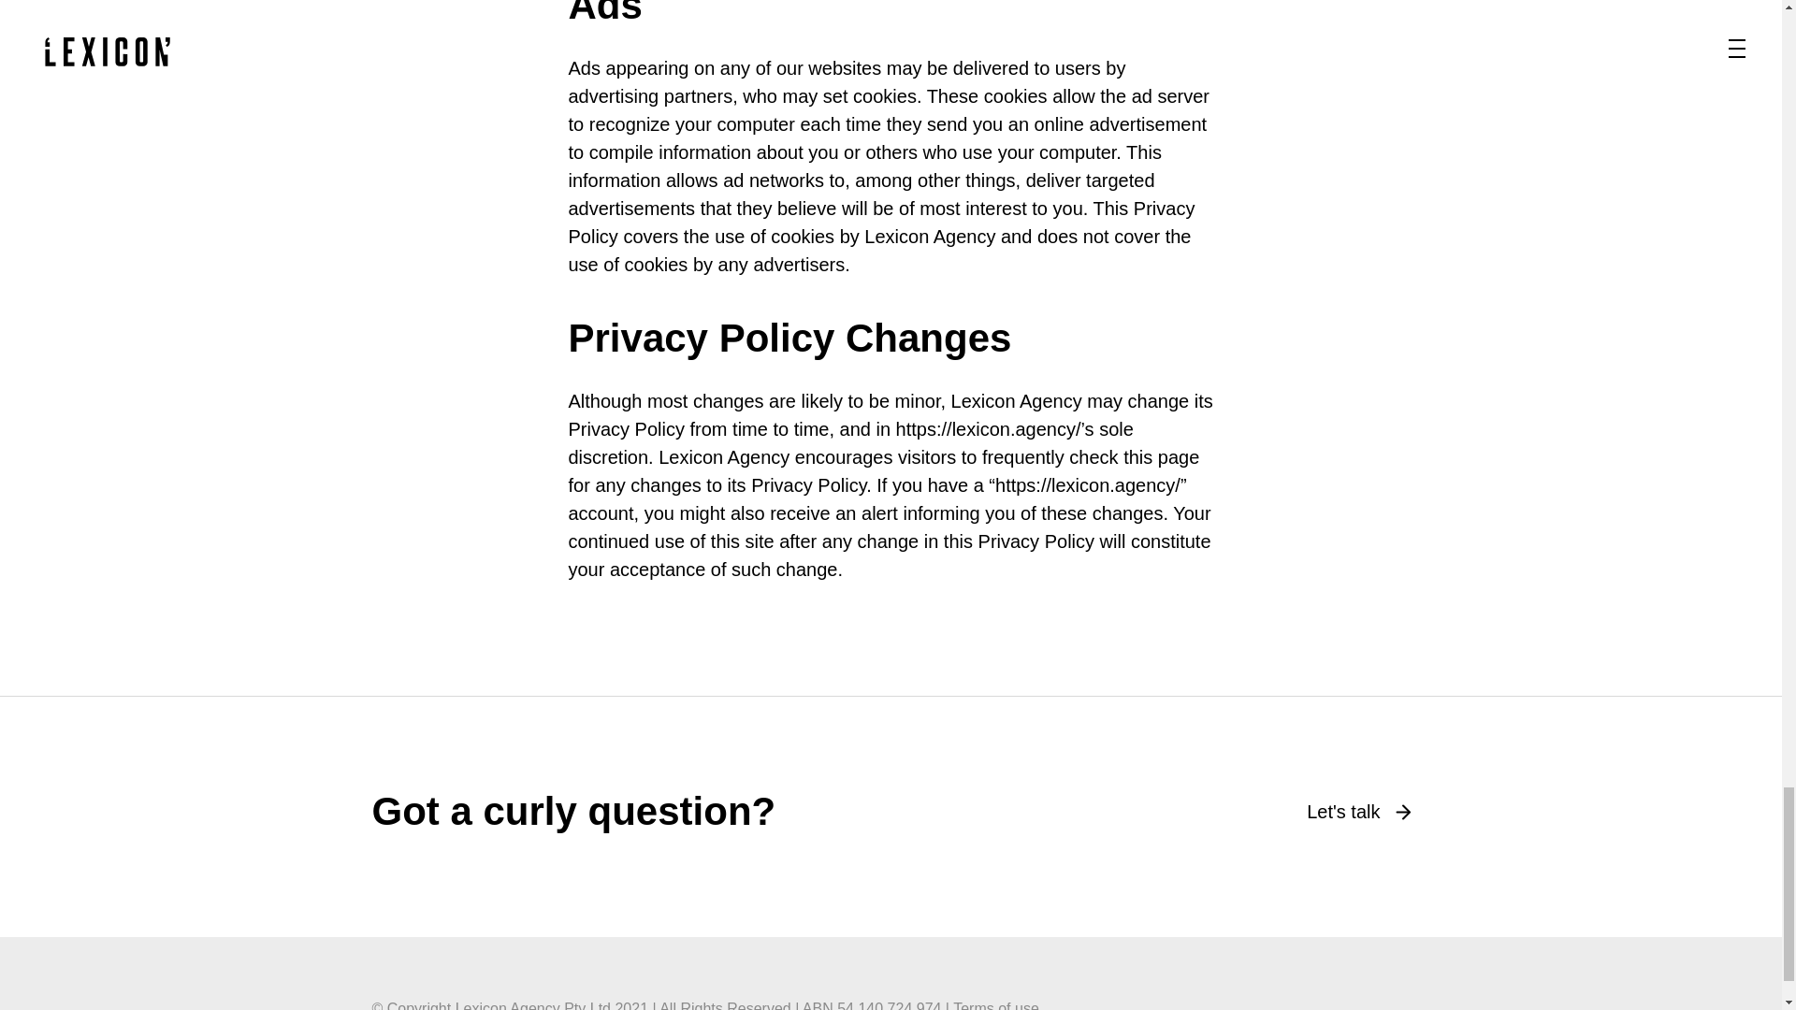 The image size is (1796, 1010). Describe the element at coordinates (996, 1005) in the screenshot. I see `Terms of use` at that location.